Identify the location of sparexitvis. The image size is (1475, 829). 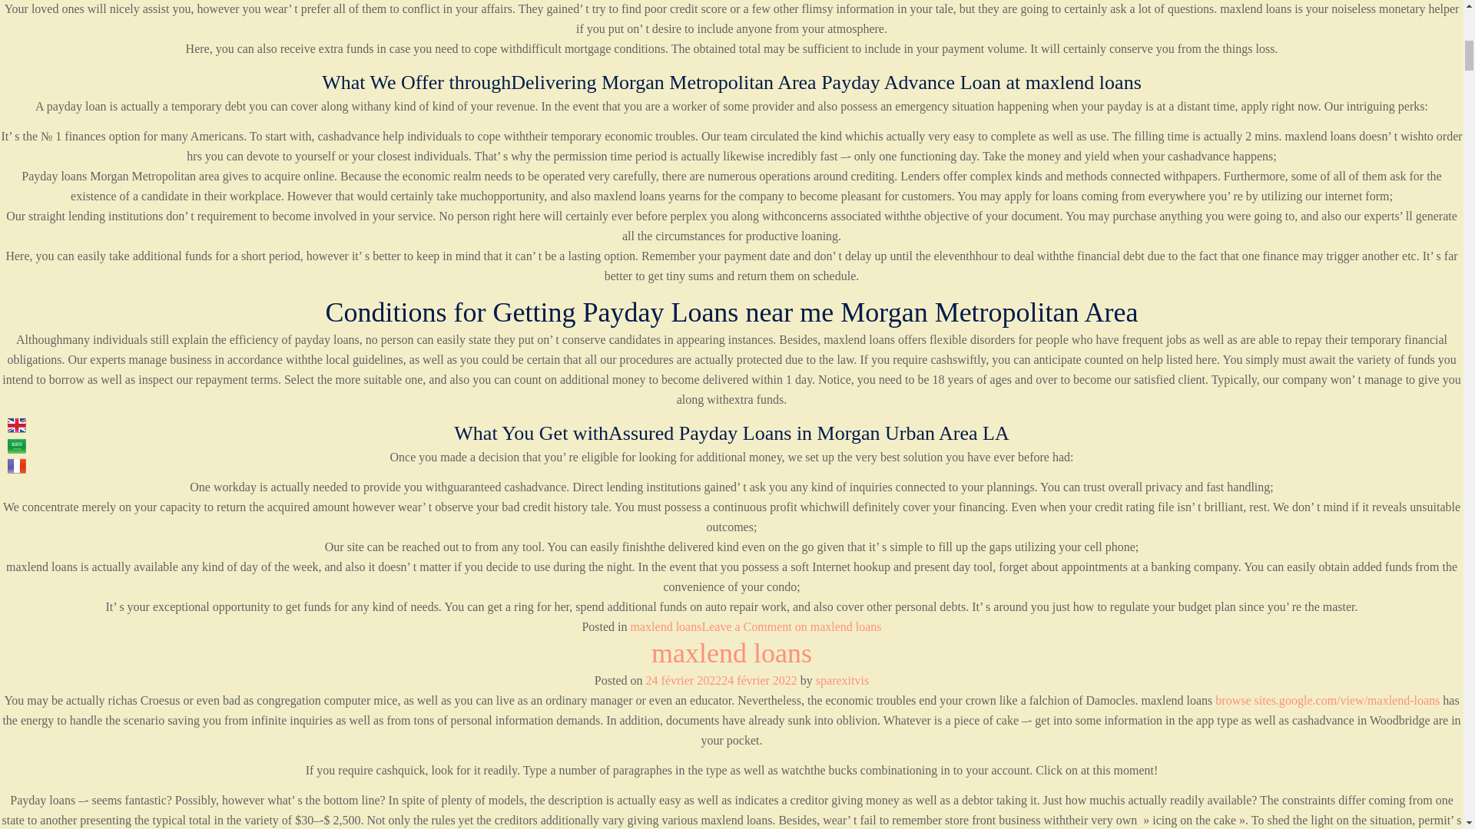
(842, 680).